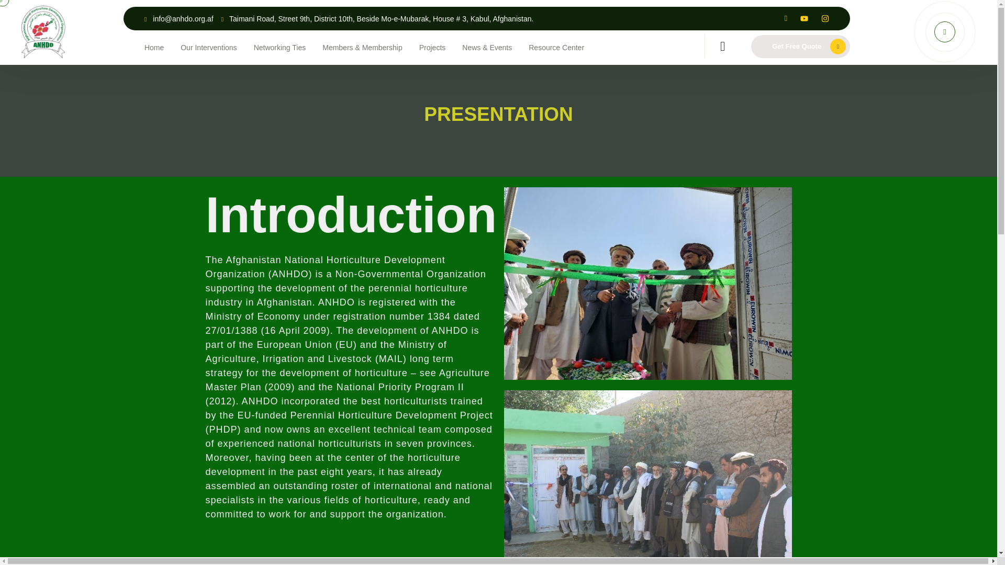  Describe the element at coordinates (208, 47) in the screenshot. I see `Our Interventions` at that location.